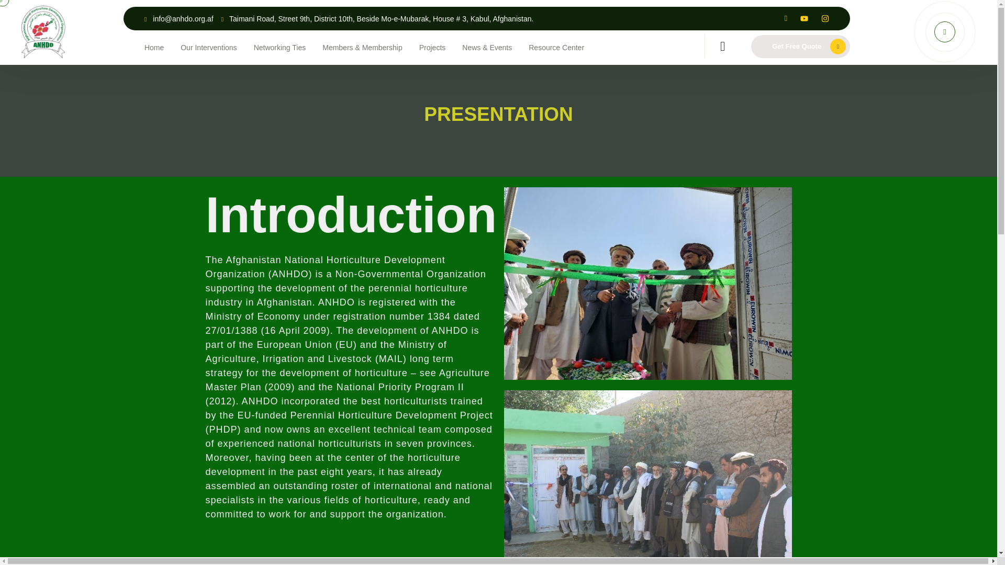  Describe the element at coordinates (208, 47) in the screenshot. I see `Our Interventions` at that location.